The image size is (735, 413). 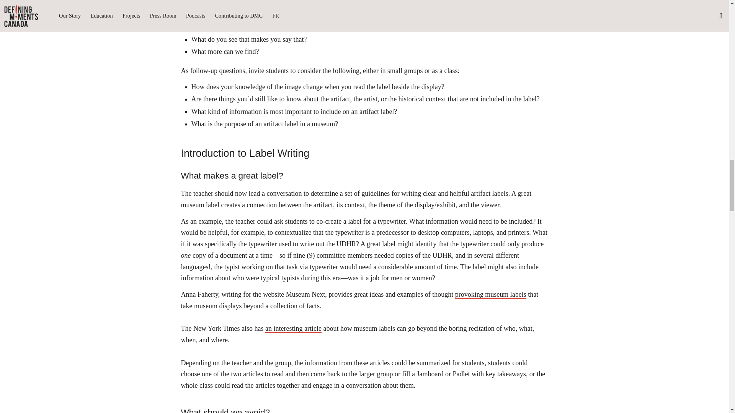 What do you see at coordinates (490, 294) in the screenshot?
I see `provoking museum labels` at bounding box center [490, 294].